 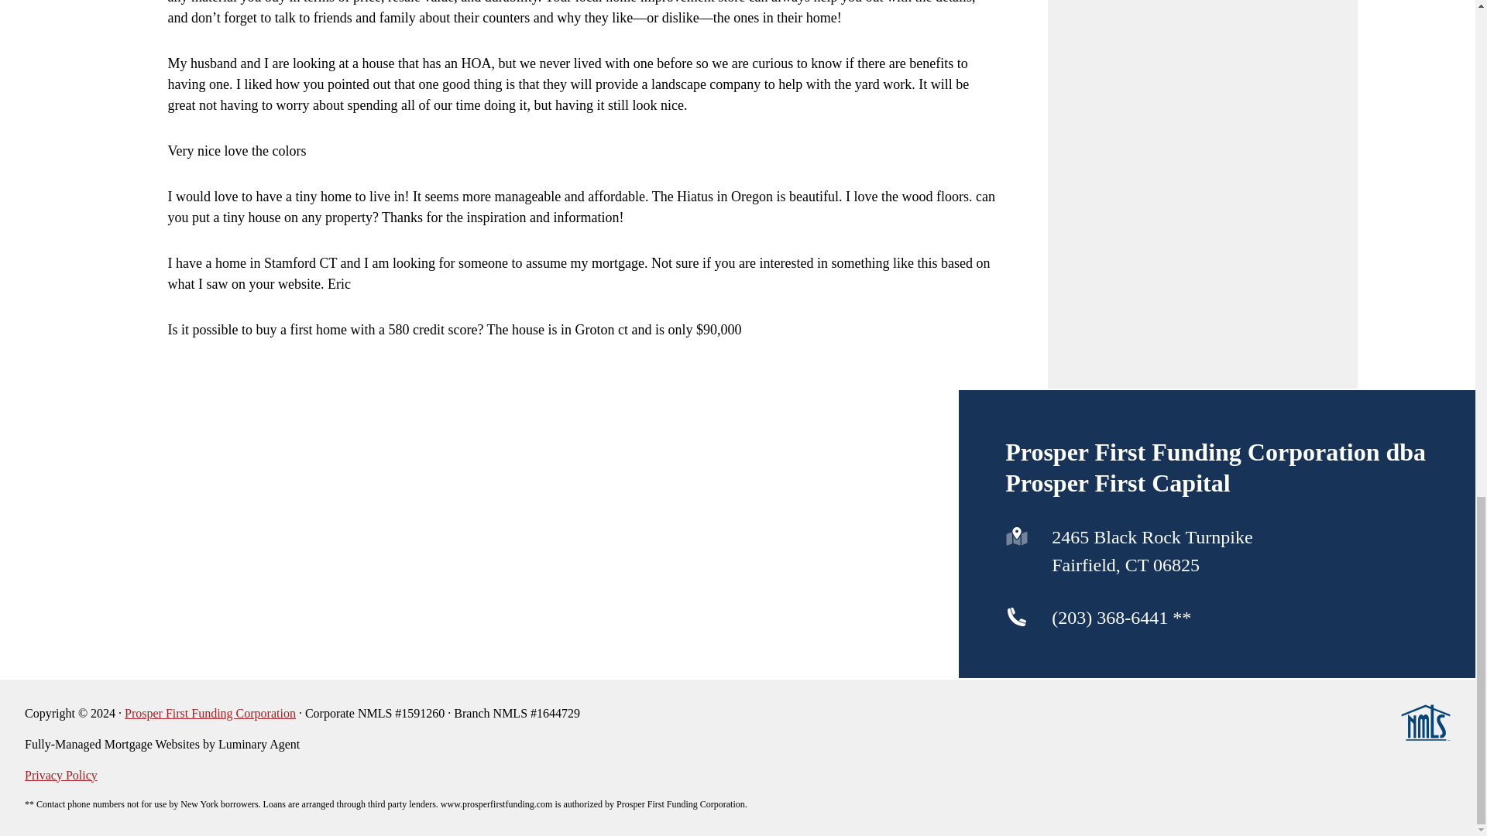 What do you see at coordinates (61, 774) in the screenshot?
I see `Privacy Policy` at bounding box center [61, 774].